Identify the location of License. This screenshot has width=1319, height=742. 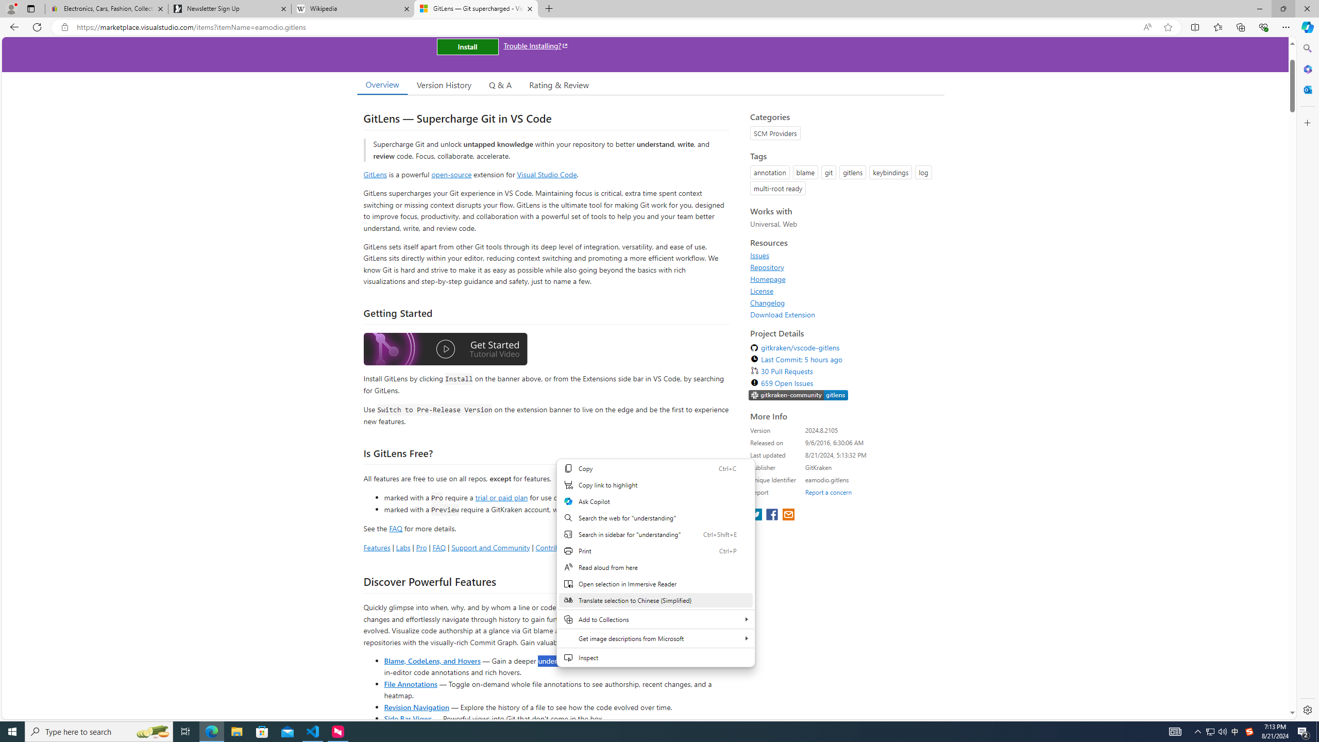
(762, 291).